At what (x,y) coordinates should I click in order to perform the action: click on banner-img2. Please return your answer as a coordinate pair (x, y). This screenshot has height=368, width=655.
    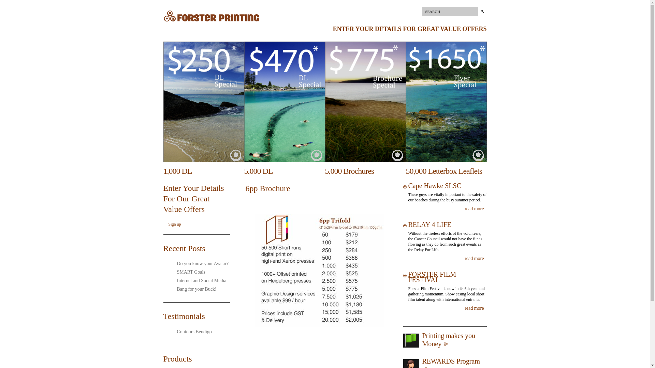
    Looking at the image, I should click on (285, 102).